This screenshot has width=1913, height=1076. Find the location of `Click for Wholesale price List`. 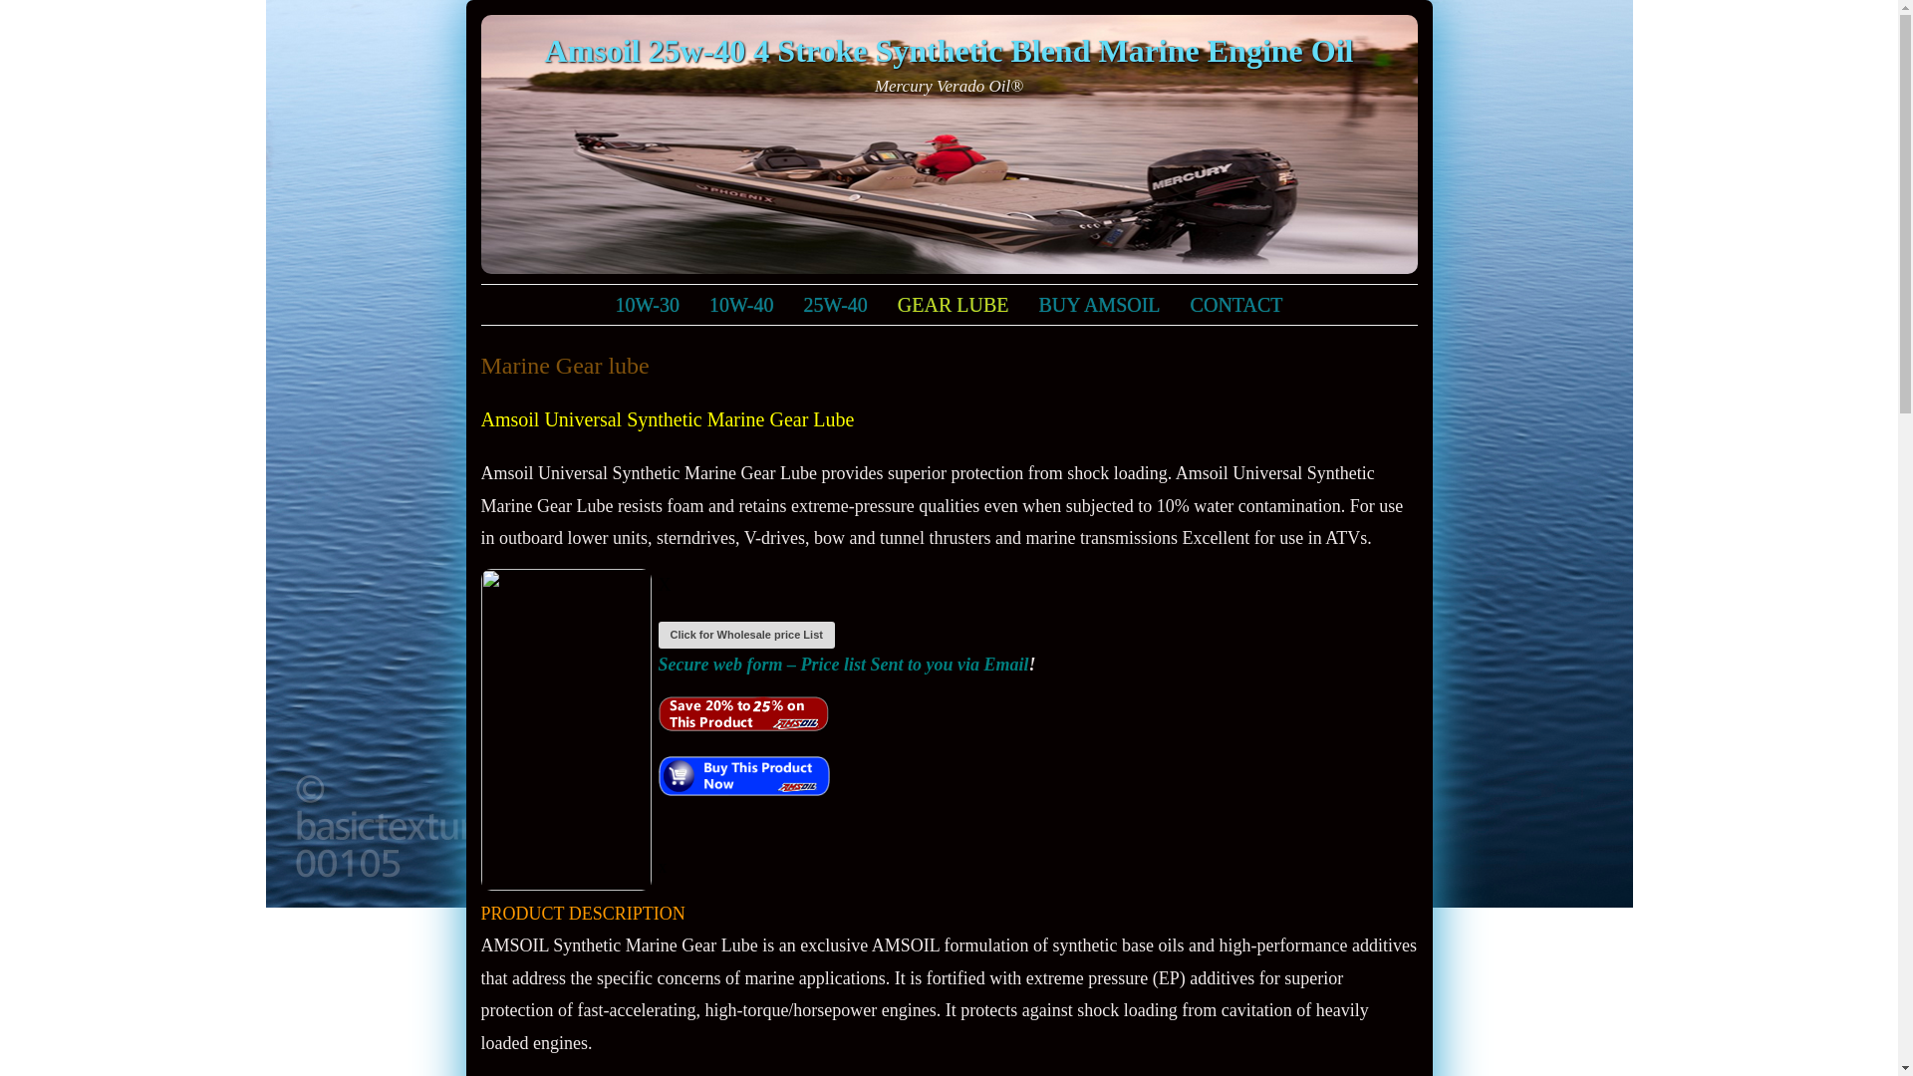

Click for Wholesale price List is located at coordinates (745, 635).